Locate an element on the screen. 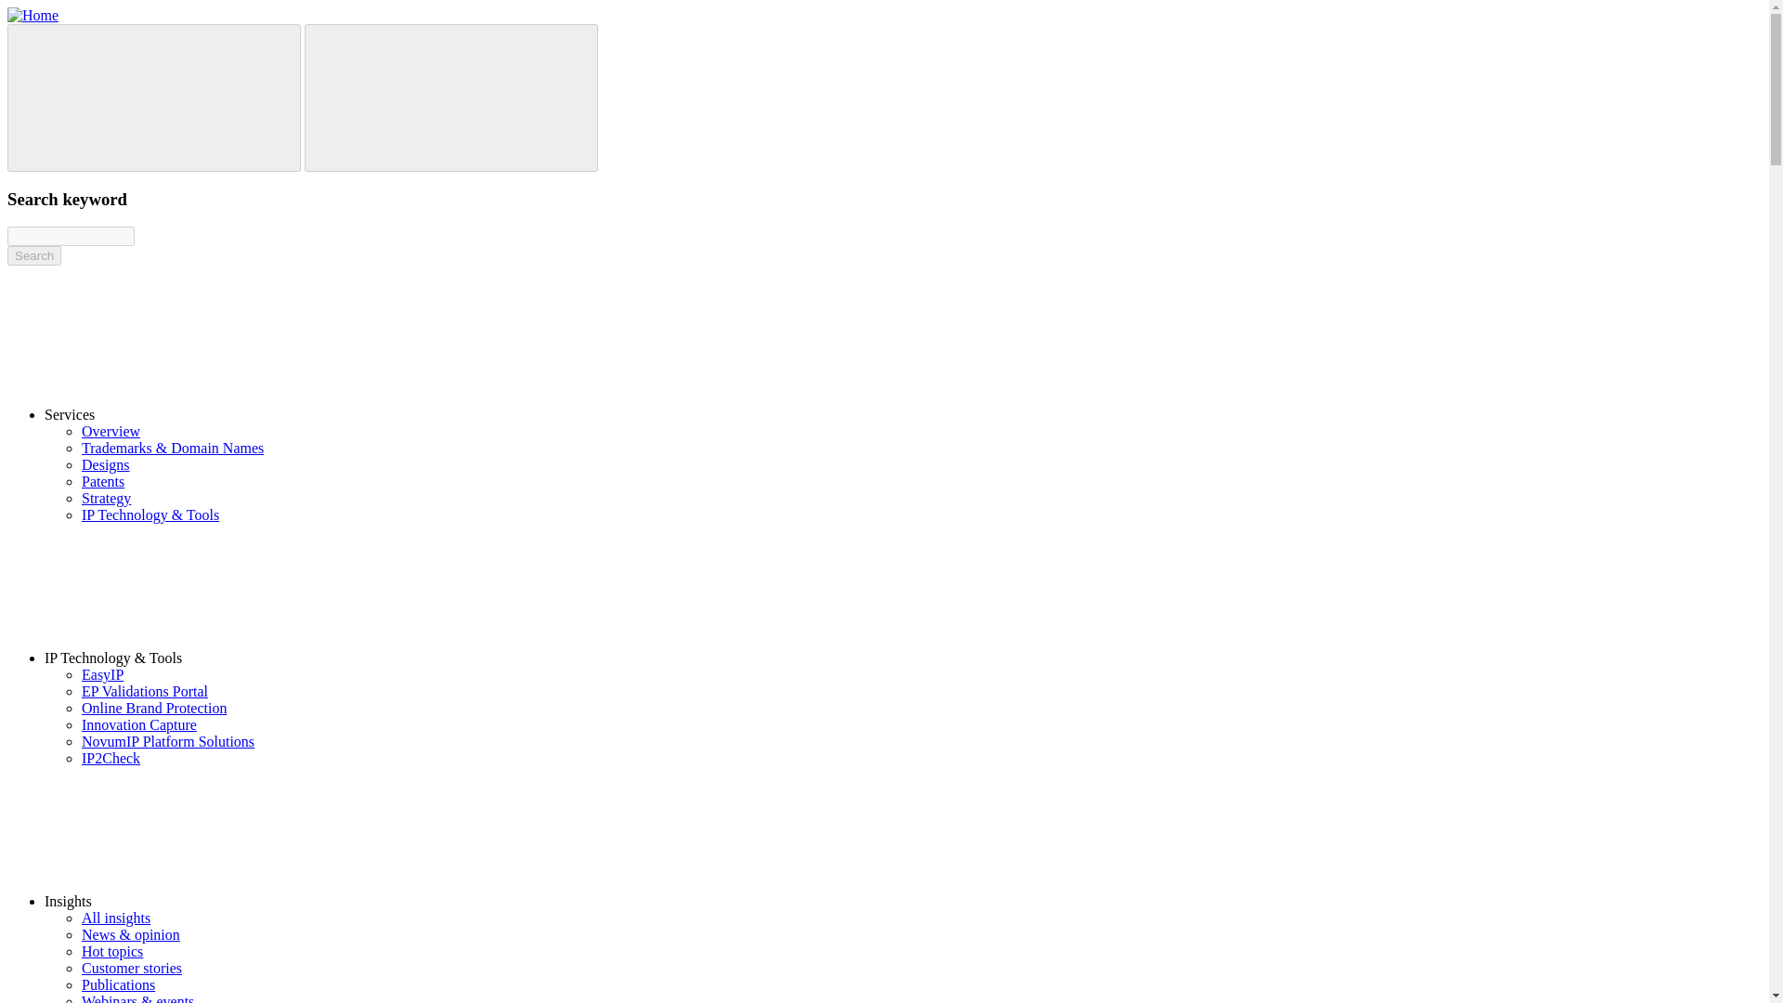  Customer stories is located at coordinates (132, 968).